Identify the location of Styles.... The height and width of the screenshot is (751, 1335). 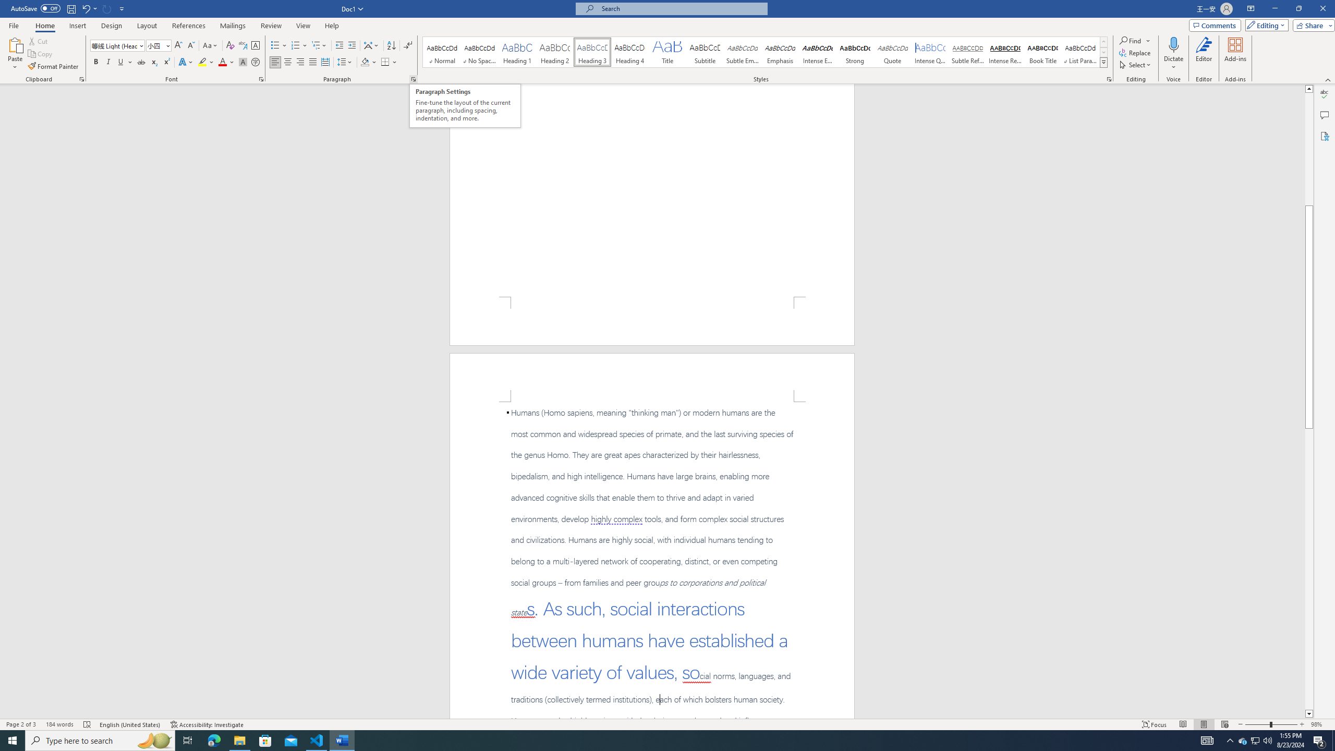
(1109, 79).